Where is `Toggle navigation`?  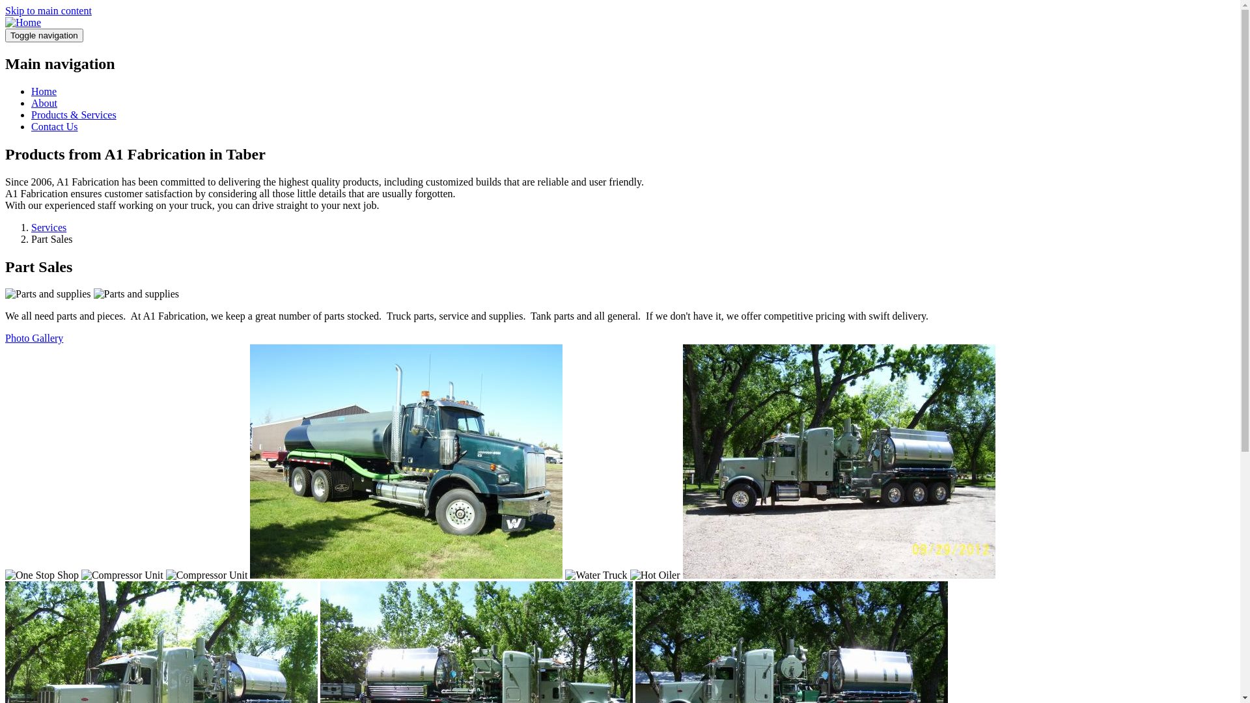
Toggle navigation is located at coordinates (44, 35).